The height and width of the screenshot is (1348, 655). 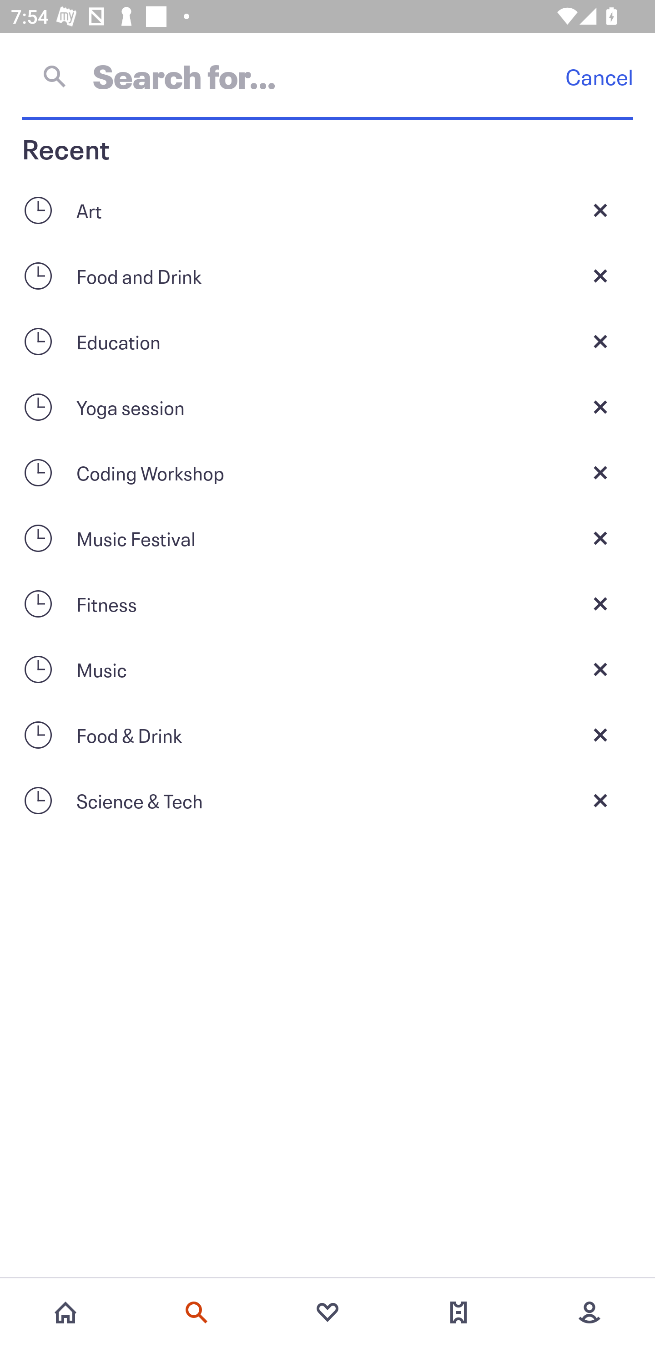 What do you see at coordinates (600, 735) in the screenshot?
I see `Close current screen` at bounding box center [600, 735].